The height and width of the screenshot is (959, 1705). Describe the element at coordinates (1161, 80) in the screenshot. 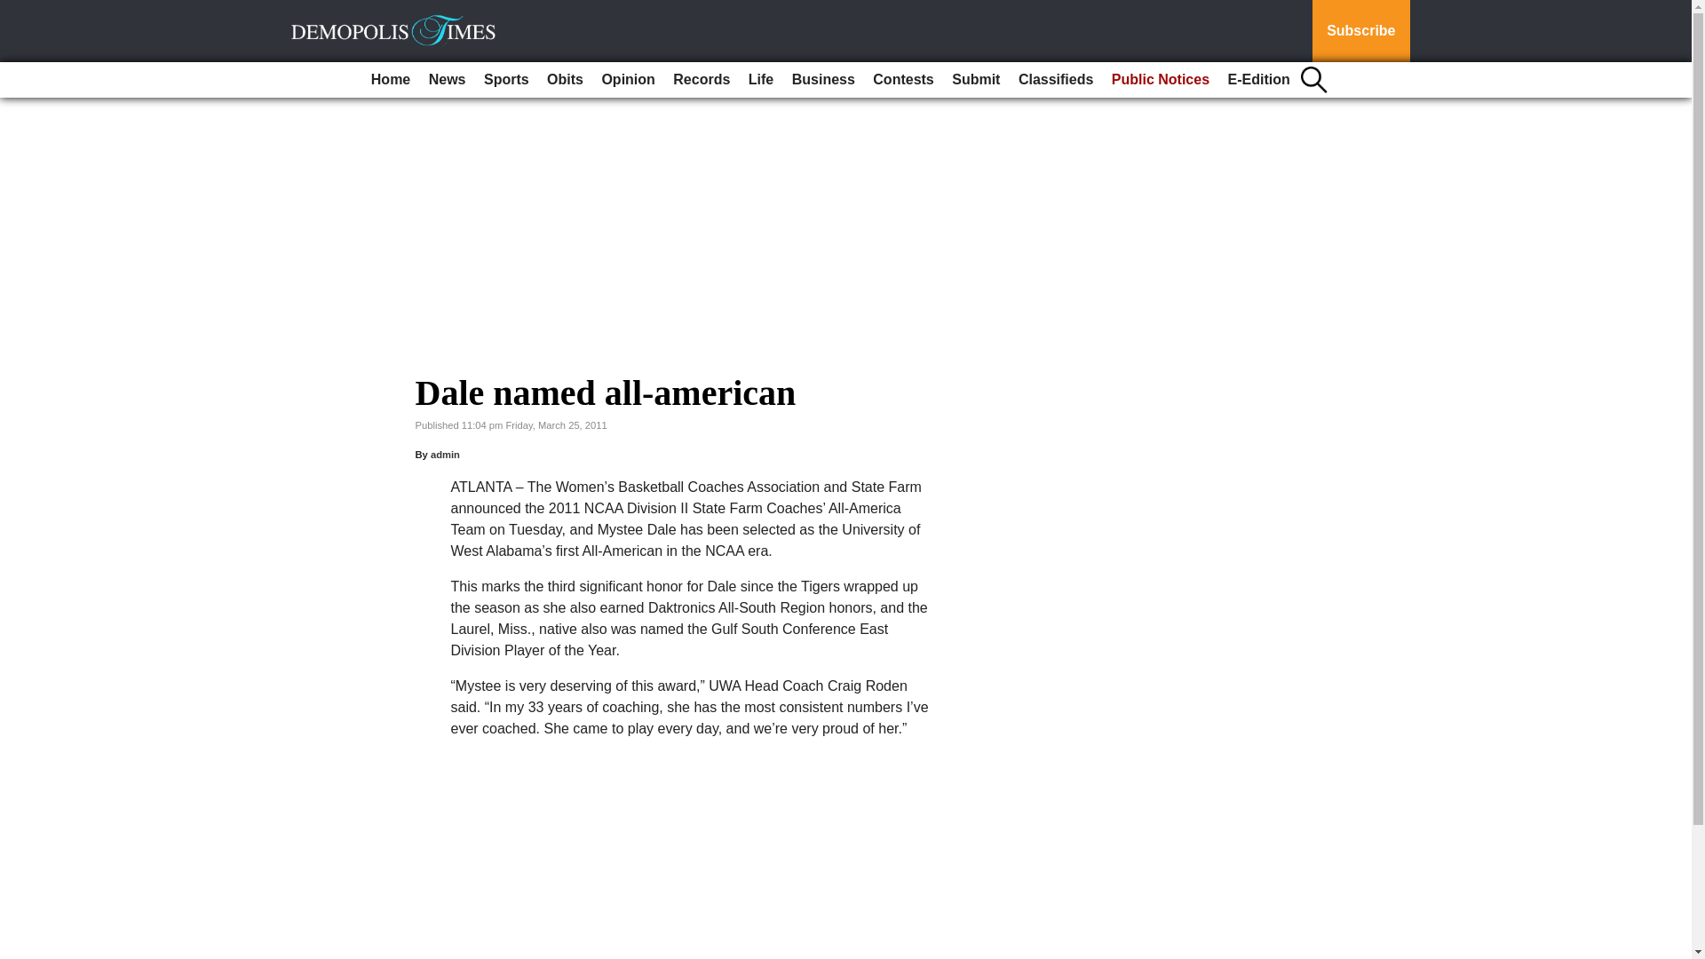

I see `Public Notices` at that location.